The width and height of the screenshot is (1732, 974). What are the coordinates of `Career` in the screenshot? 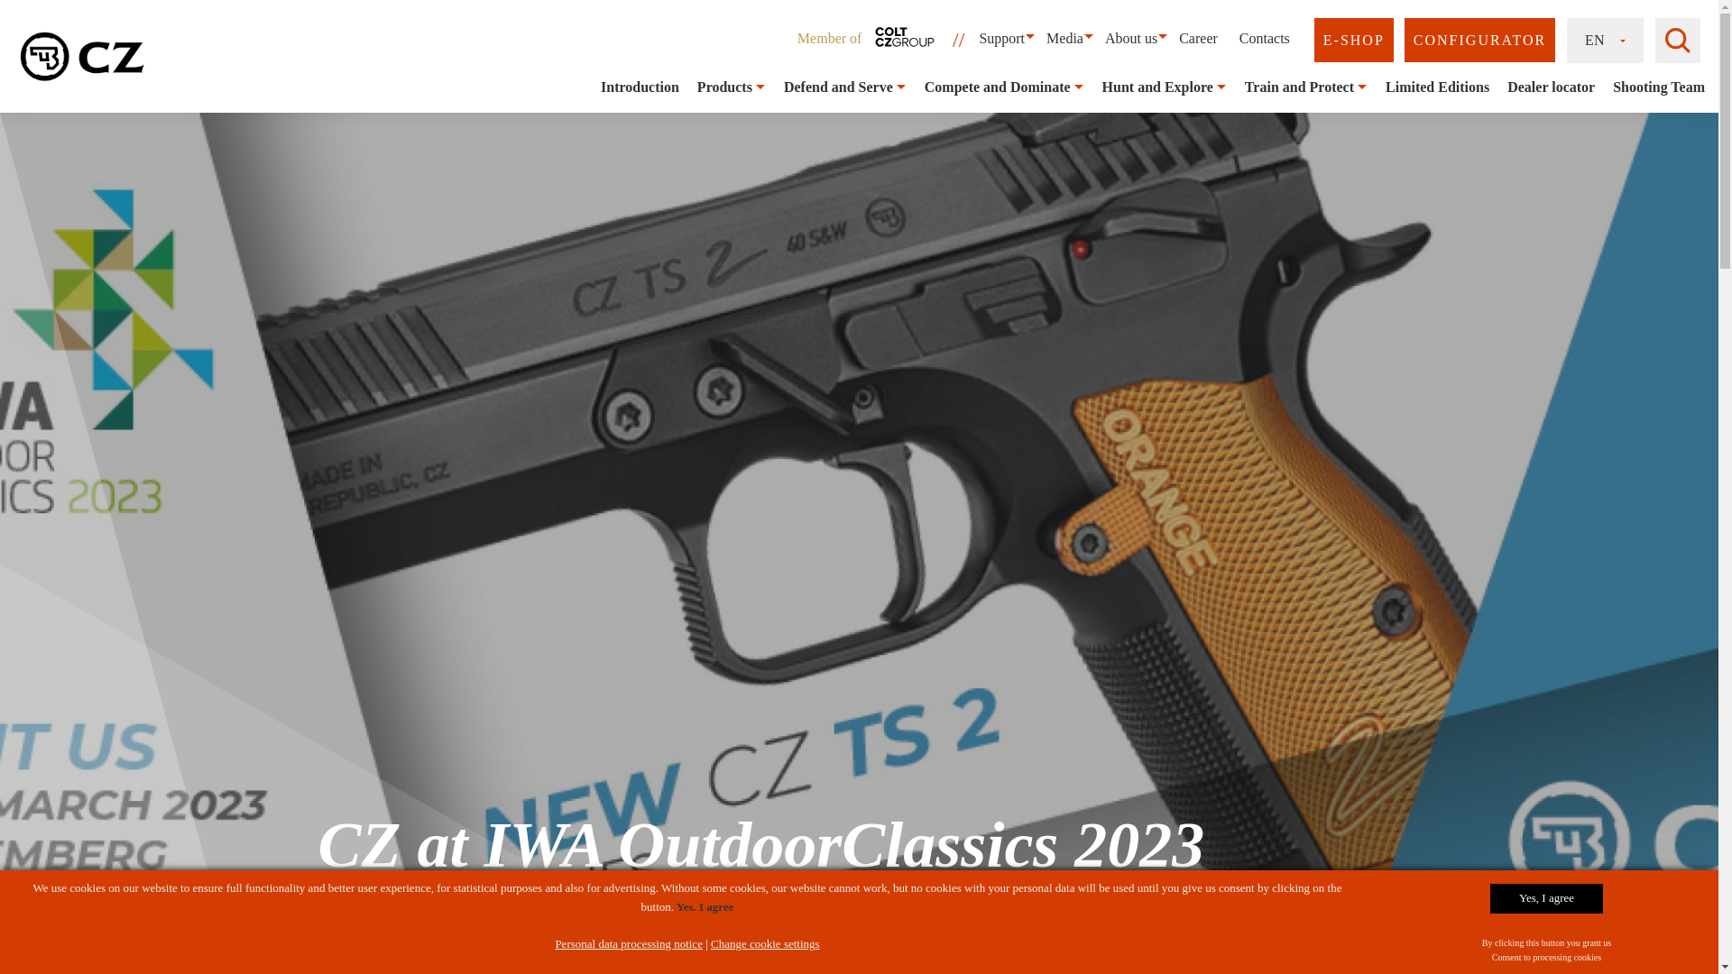 It's located at (1198, 38).